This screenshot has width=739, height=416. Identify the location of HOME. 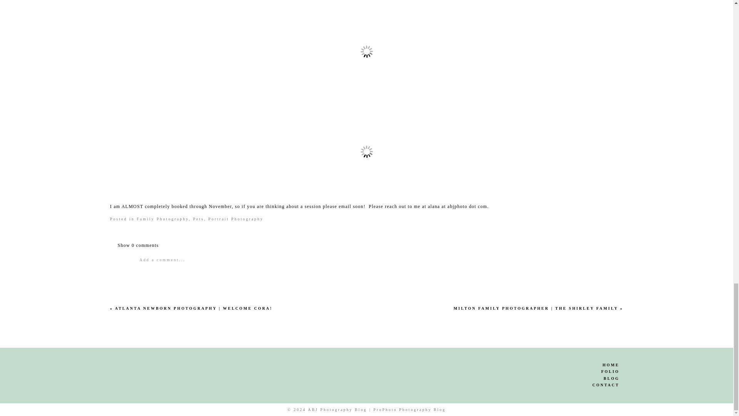
(537, 365).